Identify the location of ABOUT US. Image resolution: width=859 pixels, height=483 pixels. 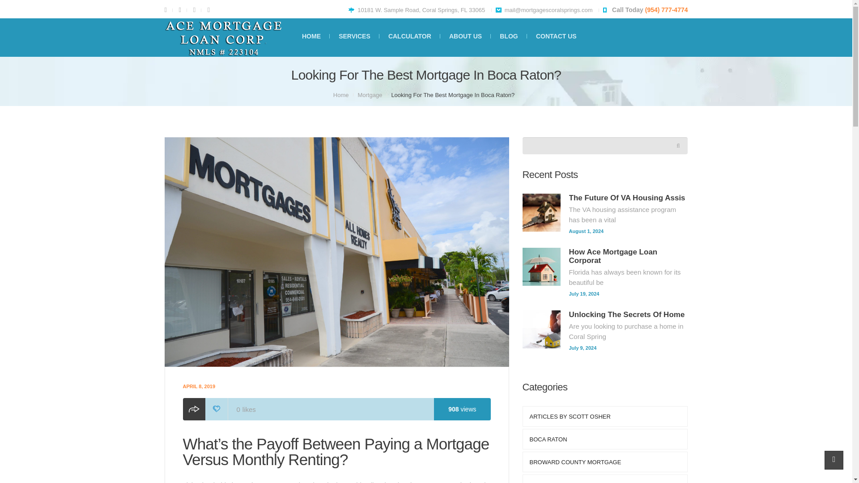
(465, 36).